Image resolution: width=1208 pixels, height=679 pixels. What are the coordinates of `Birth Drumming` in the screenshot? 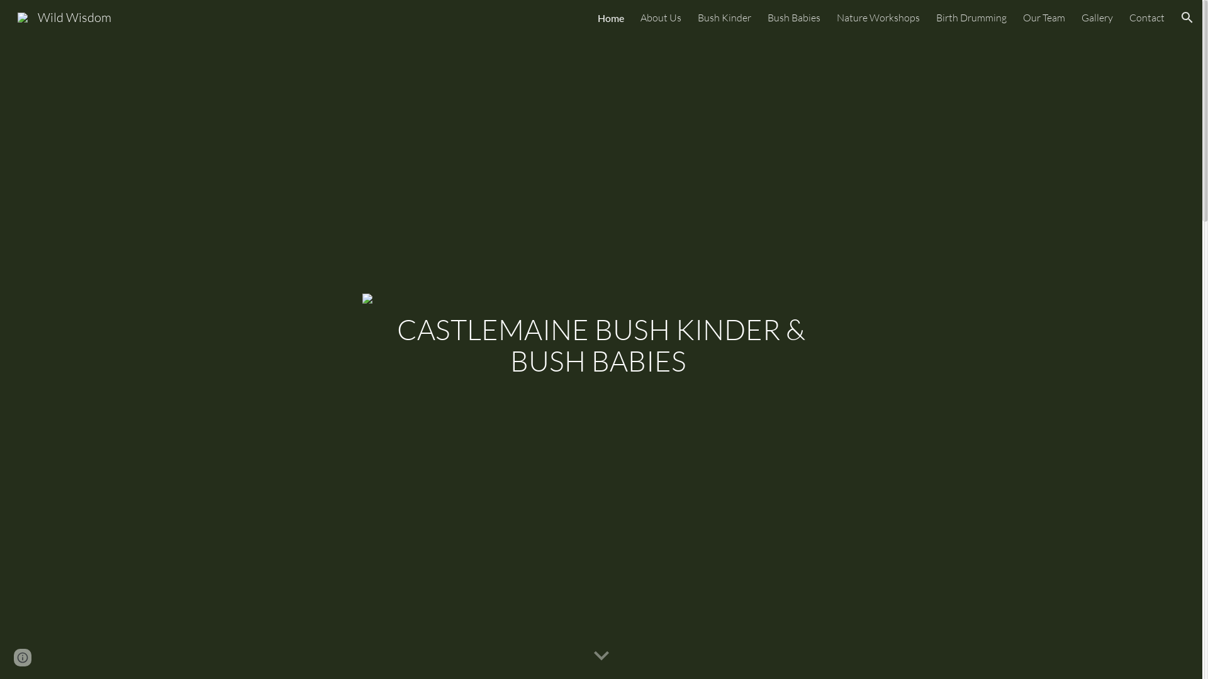 It's located at (971, 18).